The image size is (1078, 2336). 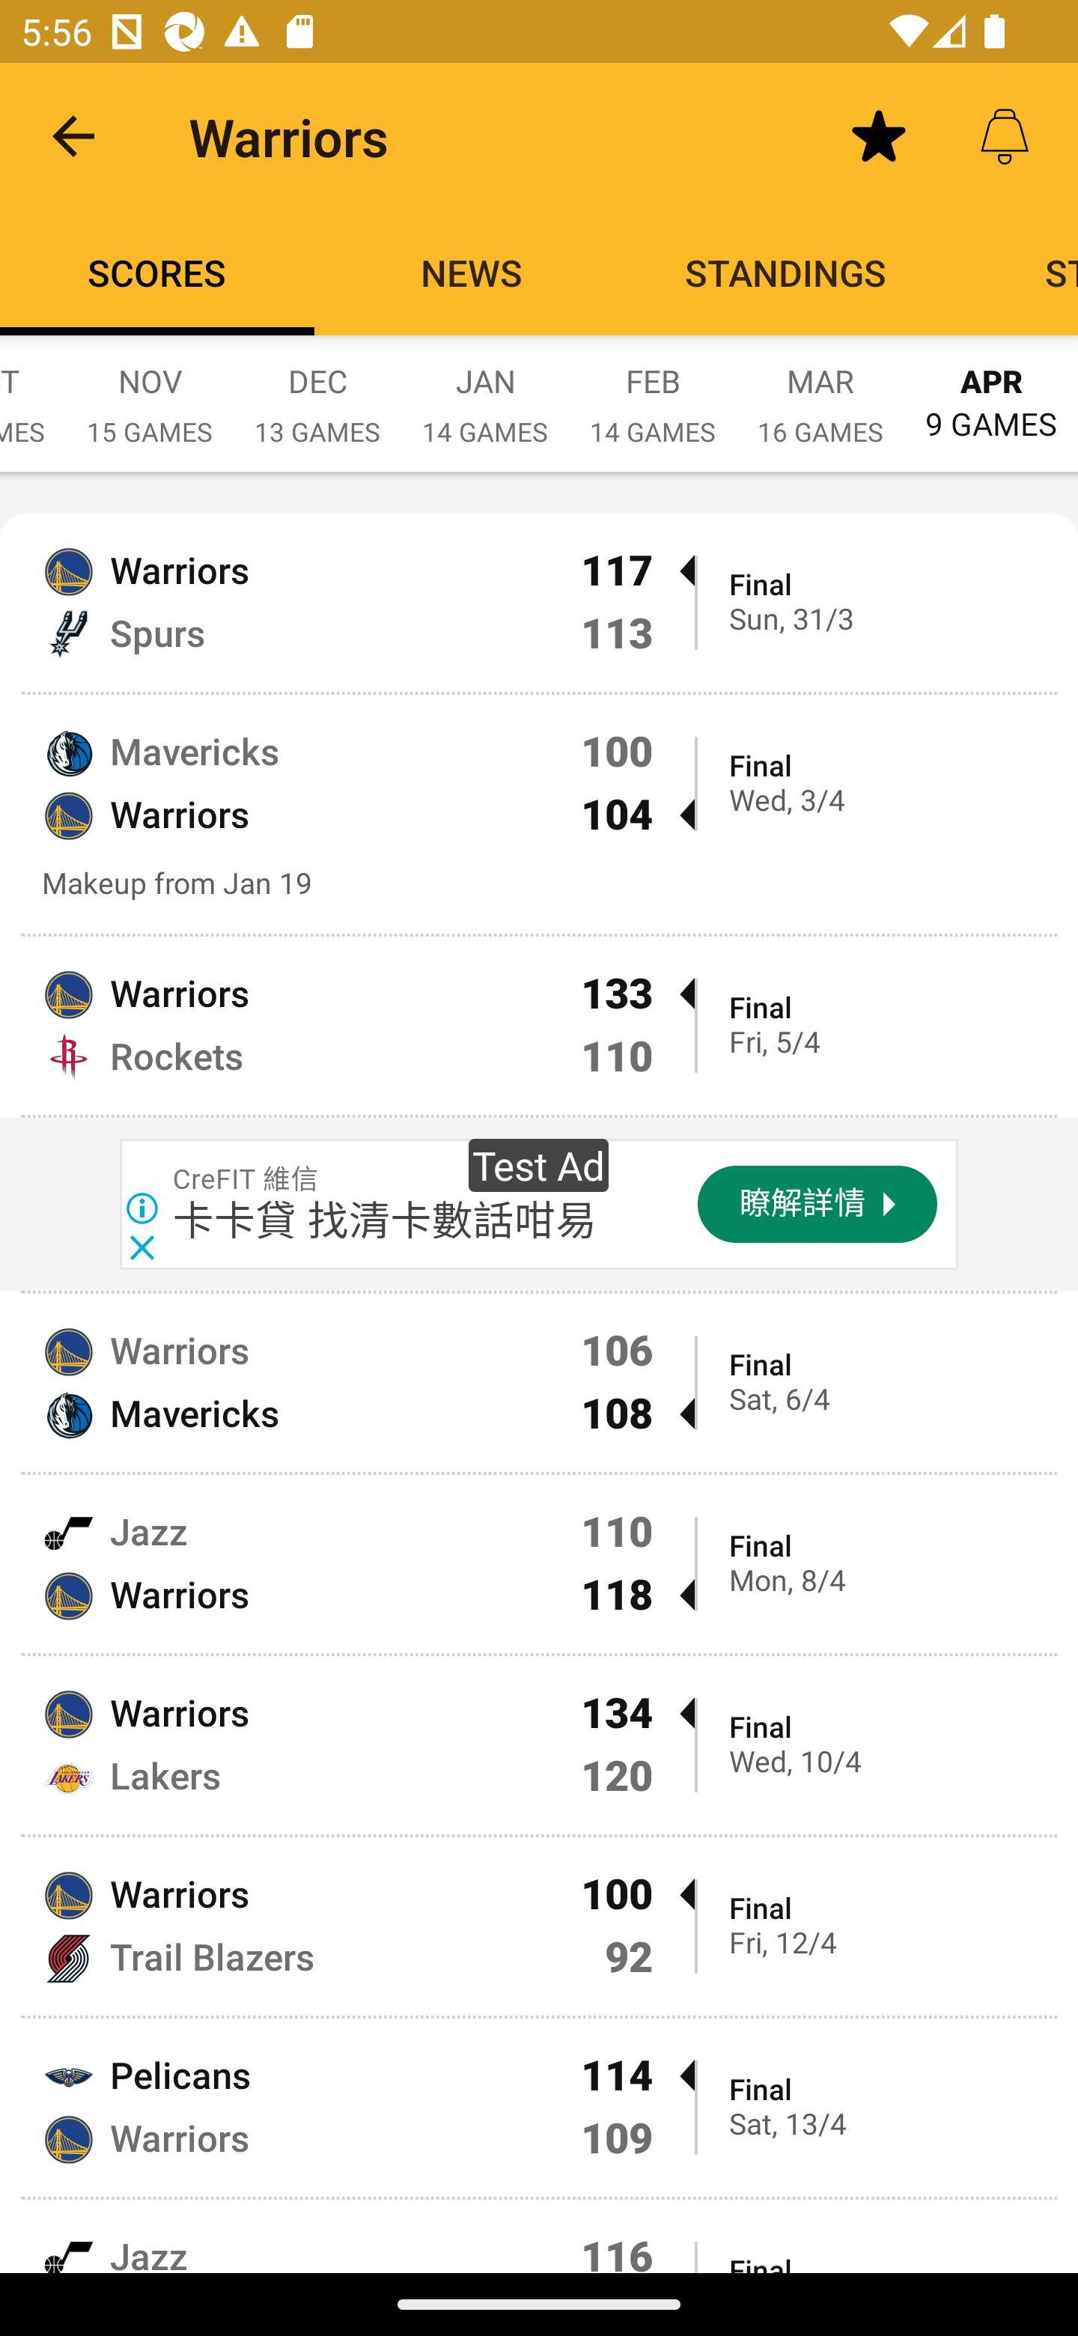 I want to click on DEC 13 GAMES, so click(x=317, y=391).